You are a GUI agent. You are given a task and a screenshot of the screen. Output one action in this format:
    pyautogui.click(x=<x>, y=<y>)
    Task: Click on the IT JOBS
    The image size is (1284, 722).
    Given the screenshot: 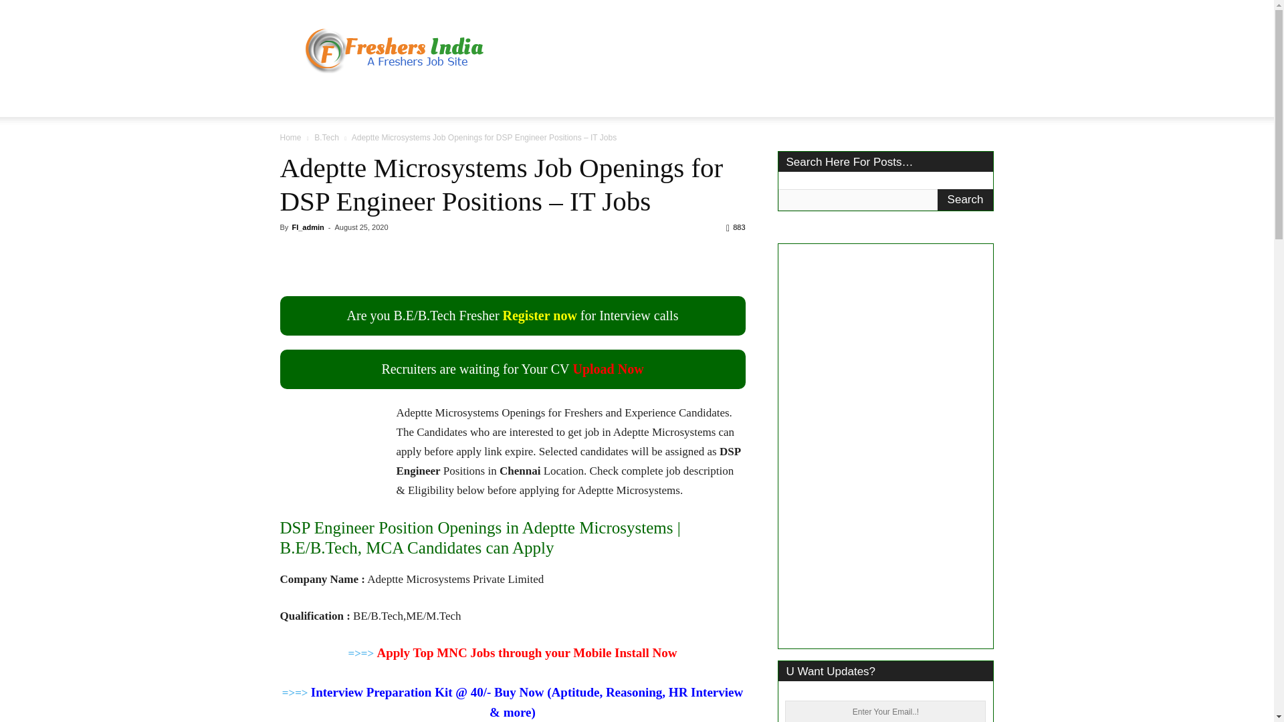 What is the action you would take?
    pyautogui.click(x=357, y=100)
    